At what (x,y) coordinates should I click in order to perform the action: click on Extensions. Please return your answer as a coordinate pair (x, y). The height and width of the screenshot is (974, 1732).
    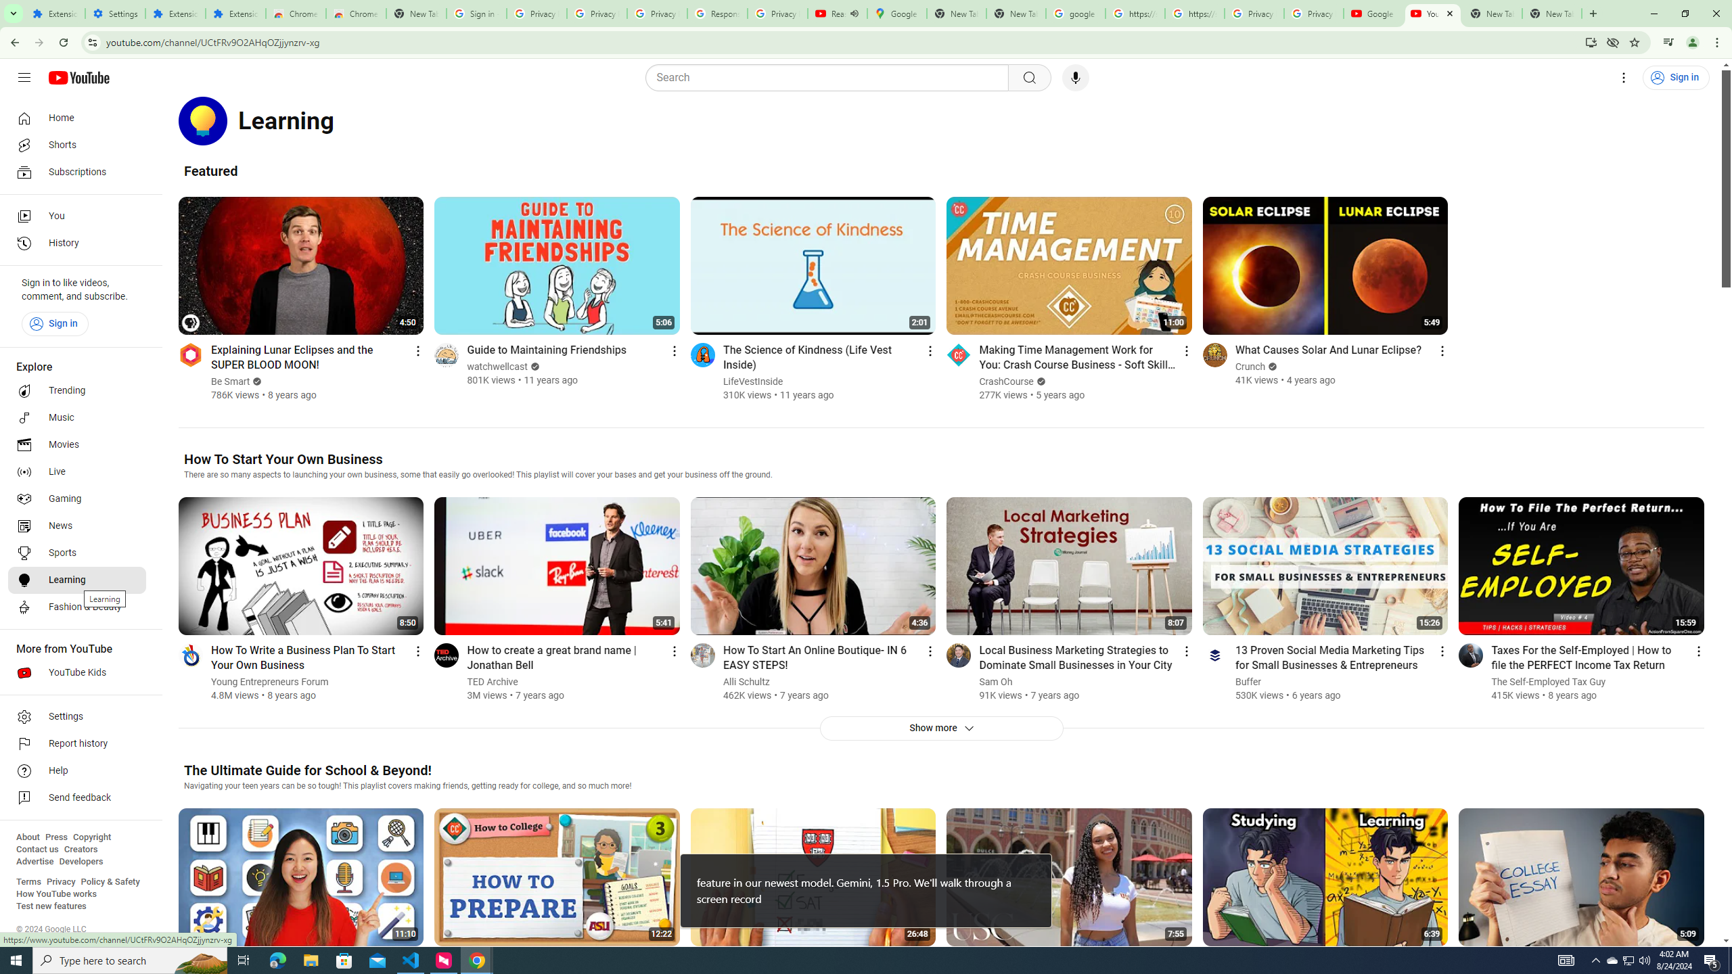
    Looking at the image, I should click on (175, 14).